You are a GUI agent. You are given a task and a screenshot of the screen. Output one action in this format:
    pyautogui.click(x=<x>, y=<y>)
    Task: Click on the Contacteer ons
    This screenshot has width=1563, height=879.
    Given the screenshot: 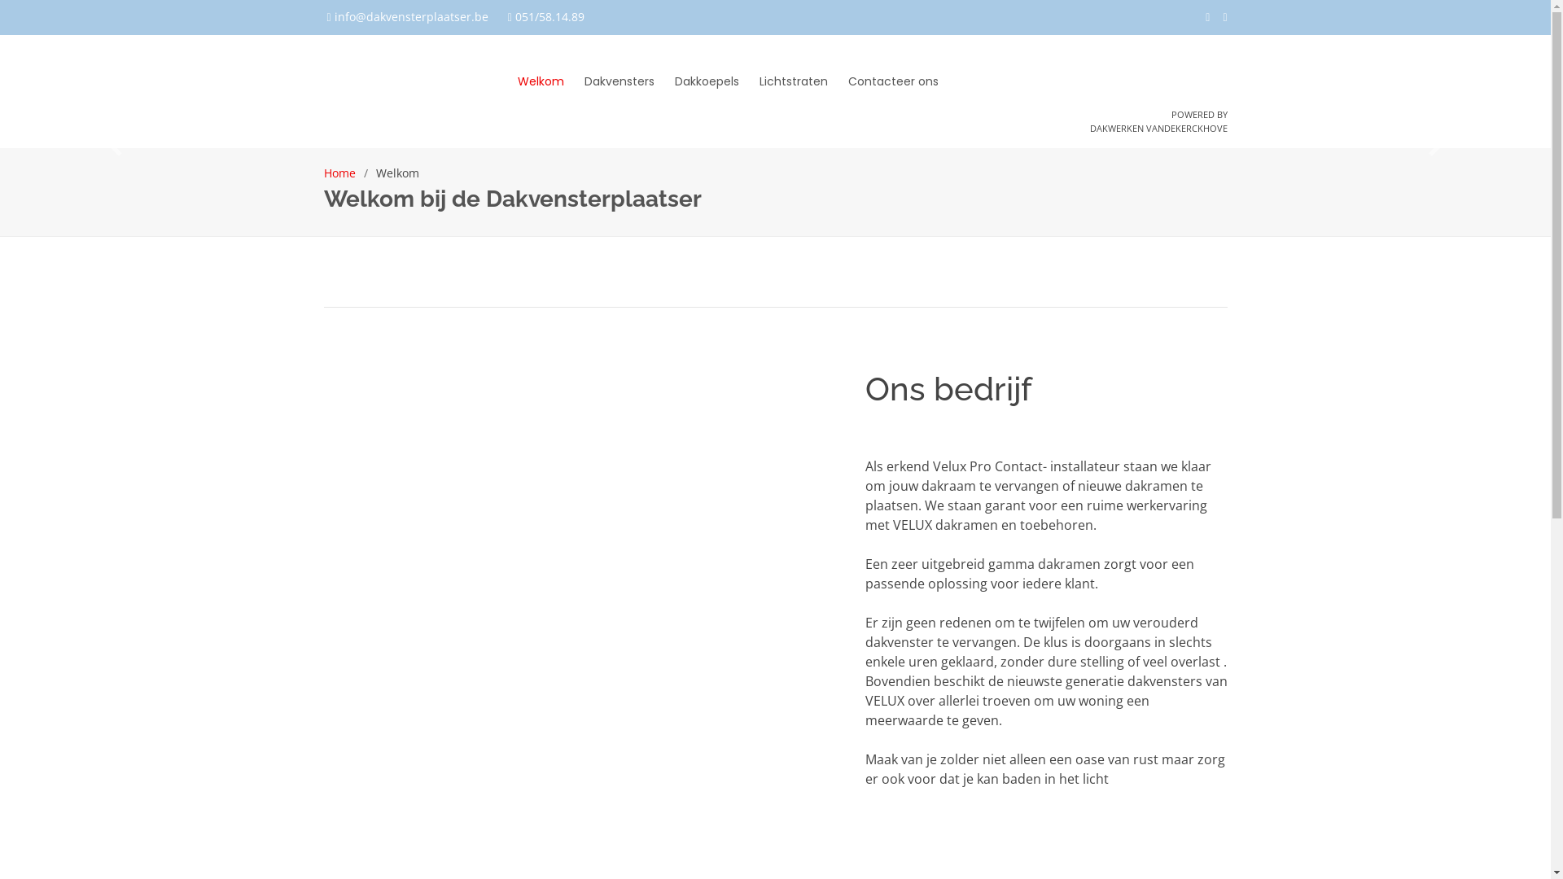 What is the action you would take?
    pyautogui.click(x=882, y=86)
    